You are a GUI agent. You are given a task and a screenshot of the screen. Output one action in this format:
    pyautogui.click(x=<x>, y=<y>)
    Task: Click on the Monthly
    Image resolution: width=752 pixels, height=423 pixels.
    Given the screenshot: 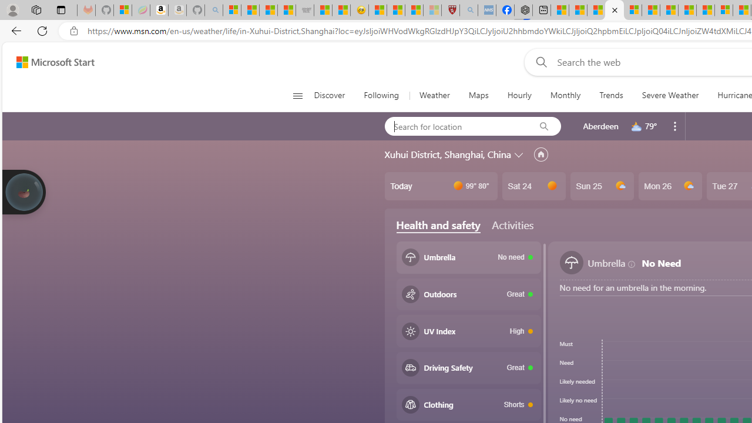 What is the action you would take?
    pyautogui.click(x=565, y=95)
    